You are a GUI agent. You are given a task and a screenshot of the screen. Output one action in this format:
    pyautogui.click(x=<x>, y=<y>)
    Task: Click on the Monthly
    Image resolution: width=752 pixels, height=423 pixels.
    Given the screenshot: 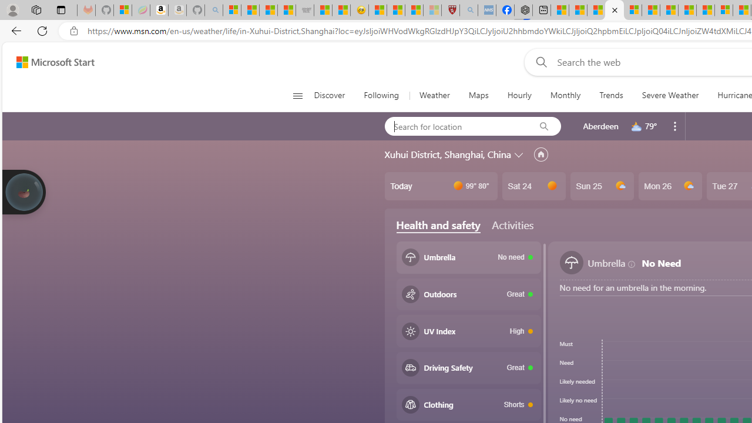 What is the action you would take?
    pyautogui.click(x=565, y=95)
    